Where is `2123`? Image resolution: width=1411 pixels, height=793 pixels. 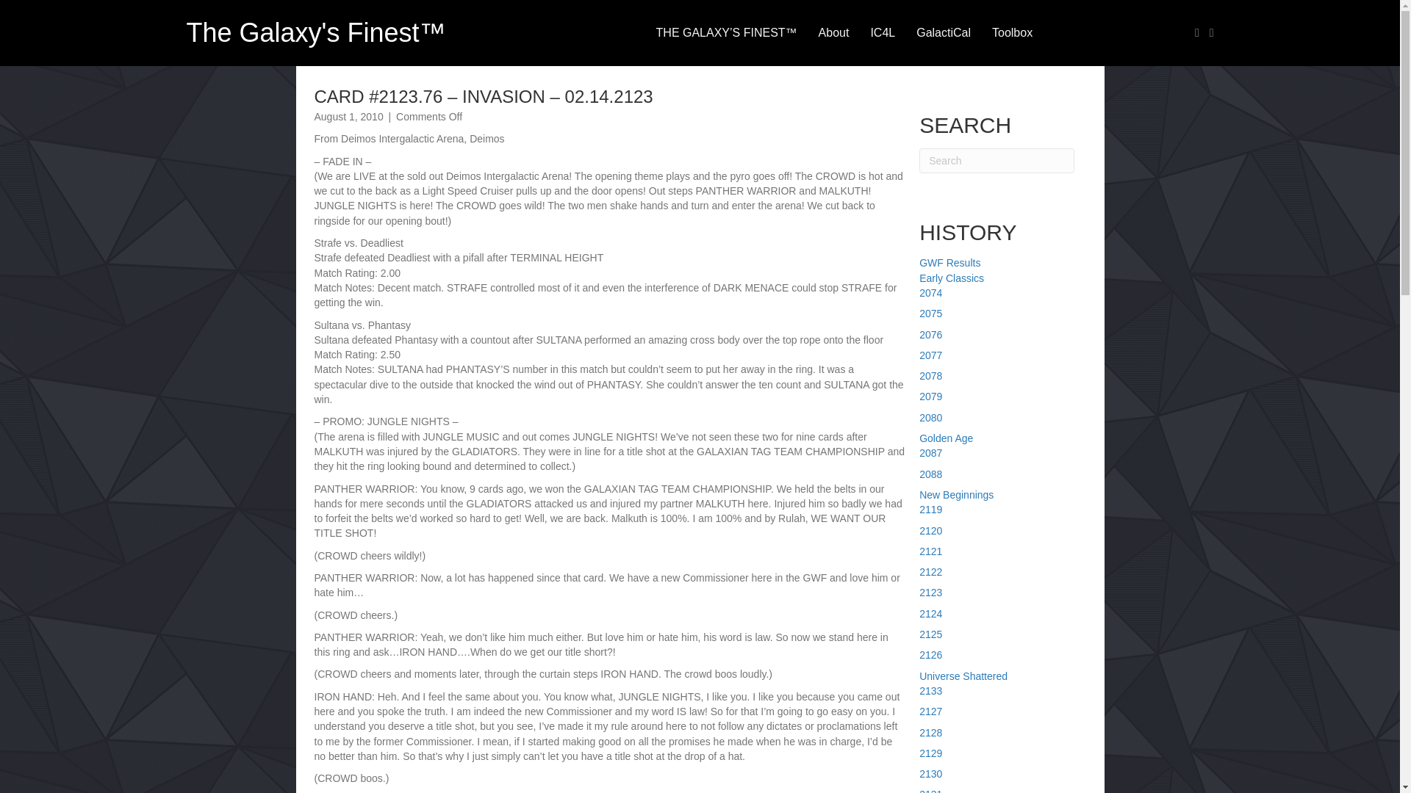 2123 is located at coordinates (930, 593).